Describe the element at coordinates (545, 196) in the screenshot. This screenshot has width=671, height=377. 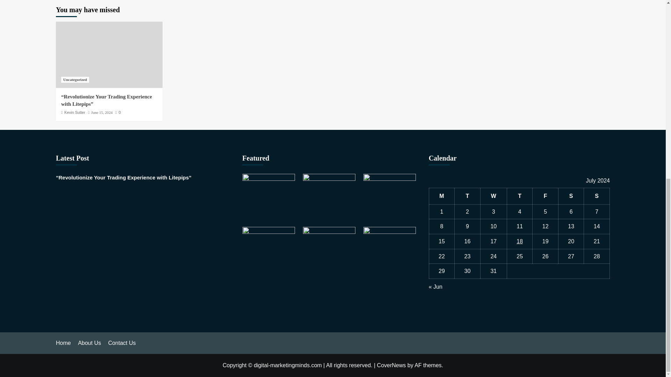
I see `Friday` at that location.